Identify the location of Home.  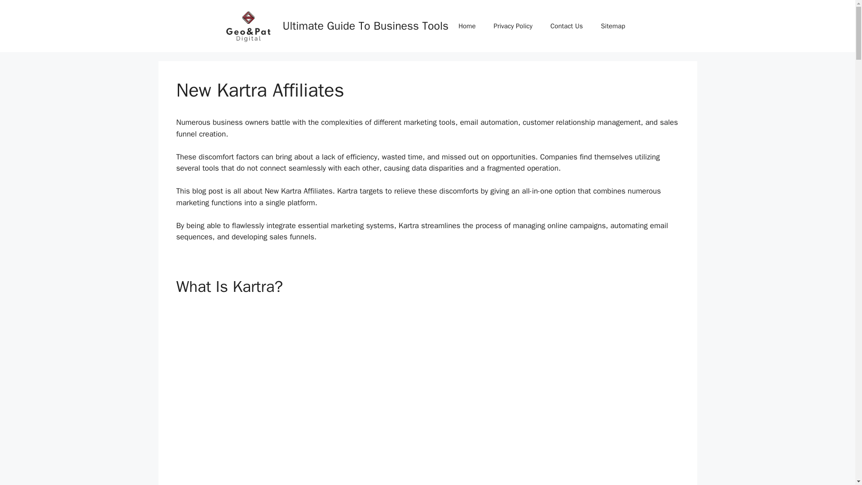
(467, 26).